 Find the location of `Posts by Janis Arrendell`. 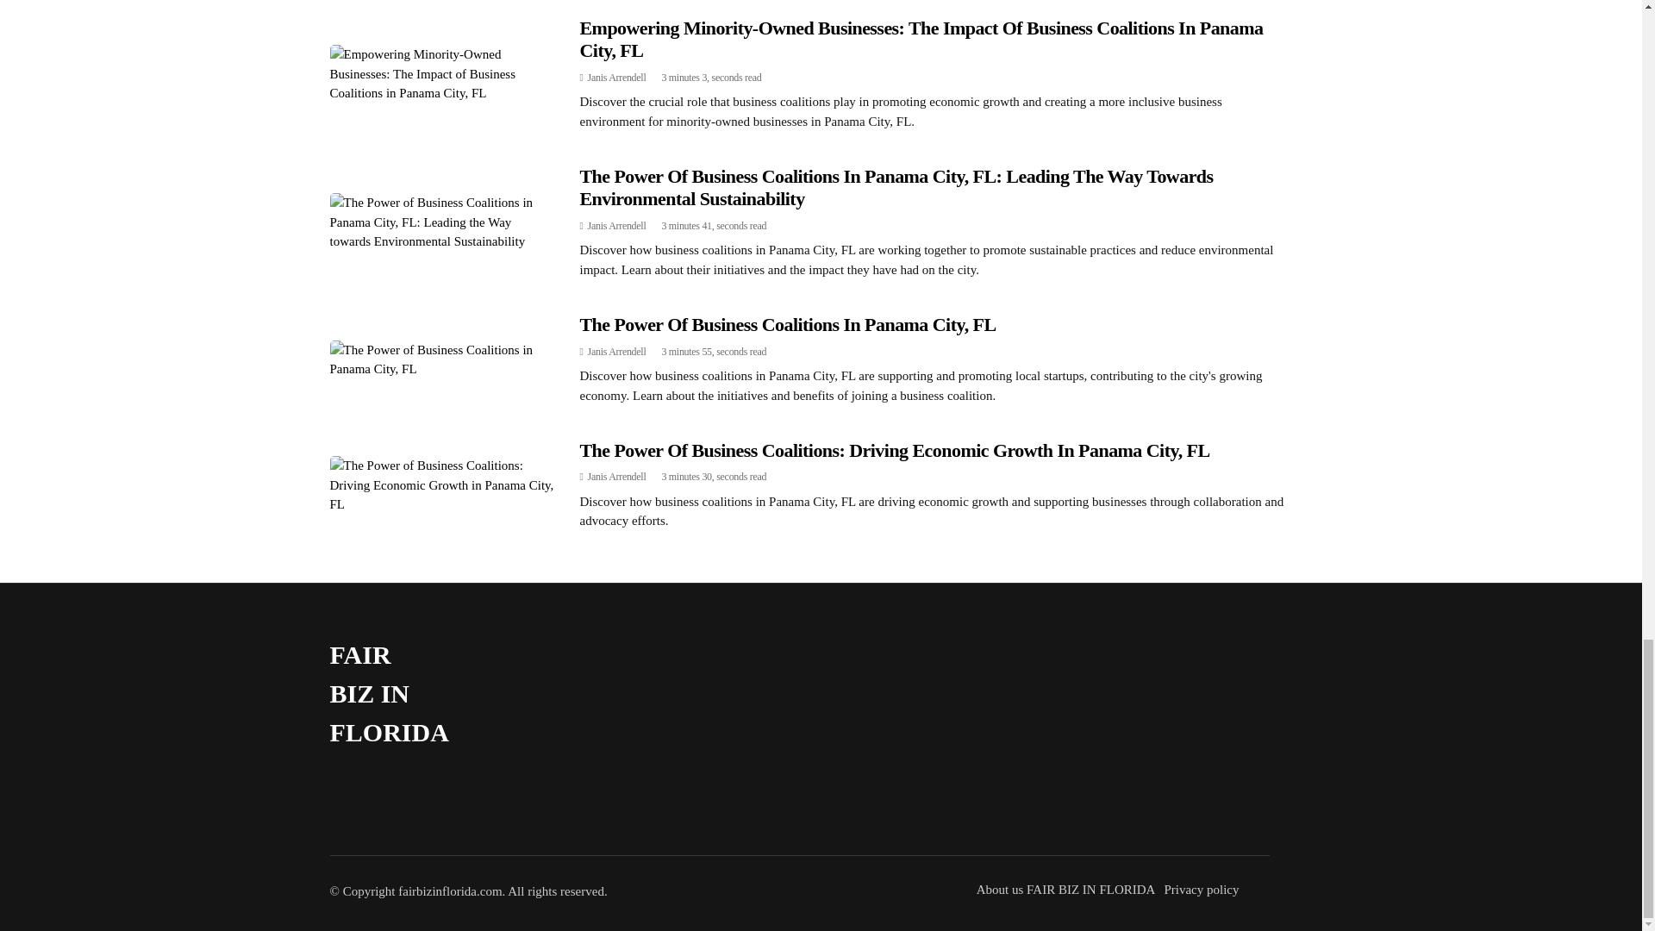

Posts by Janis Arrendell is located at coordinates (617, 78).